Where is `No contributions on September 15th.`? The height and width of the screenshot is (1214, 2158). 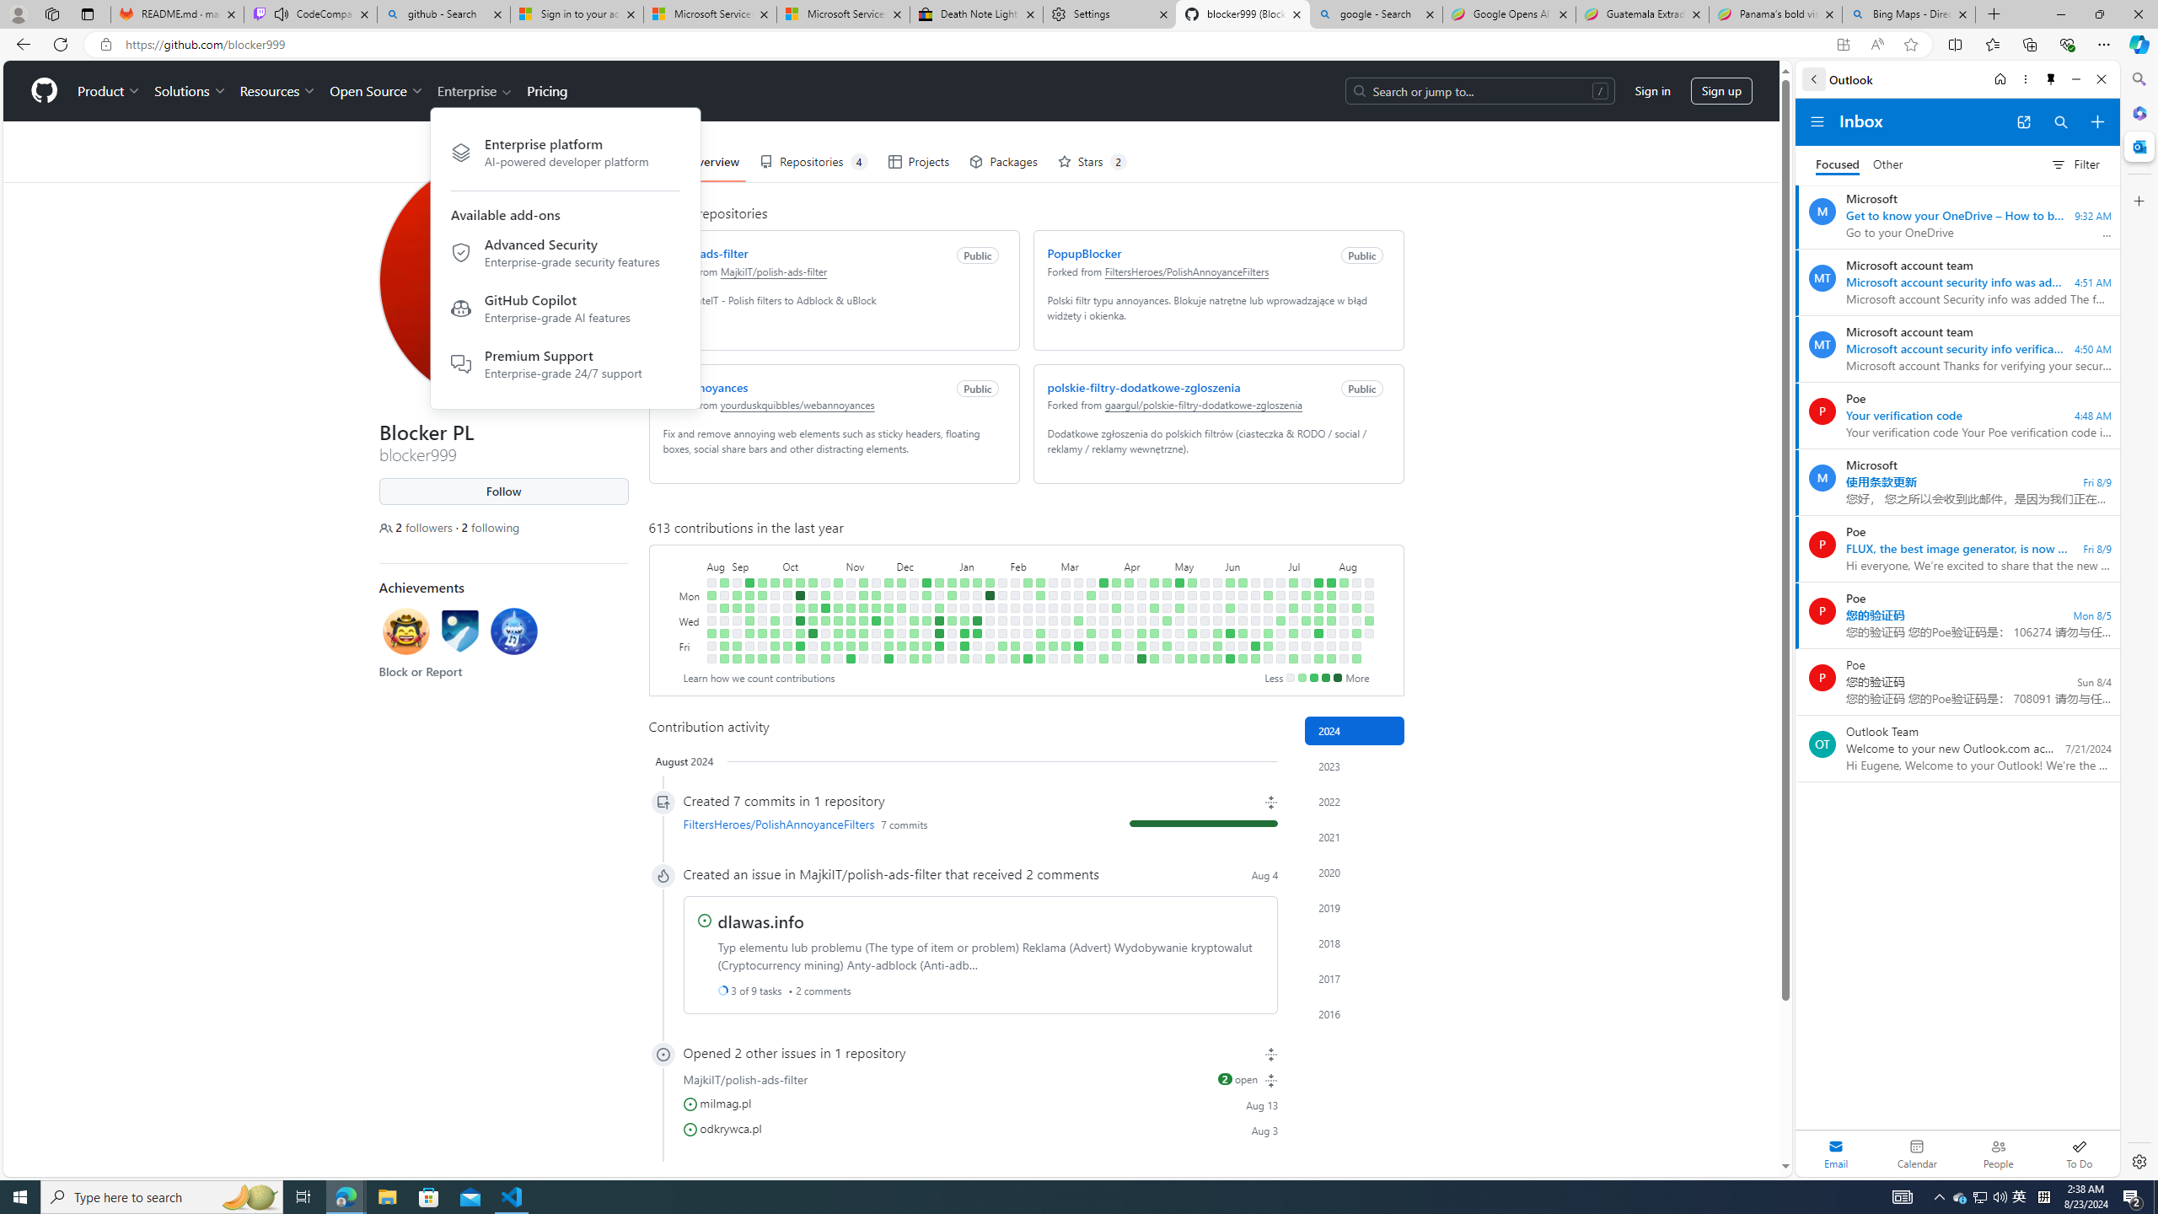
No contributions on September 15th. is located at coordinates (750, 646).